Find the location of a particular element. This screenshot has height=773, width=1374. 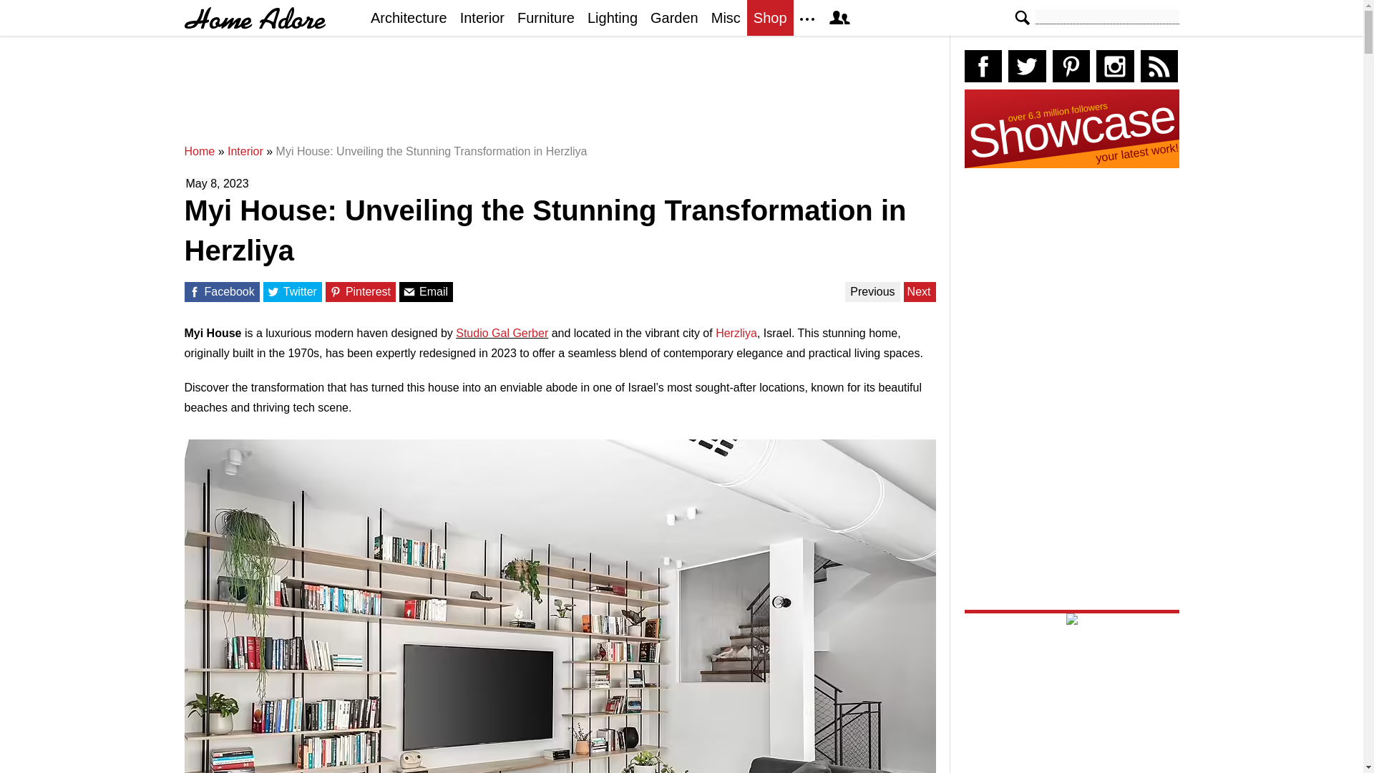

Architecture is located at coordinates (408, 17).